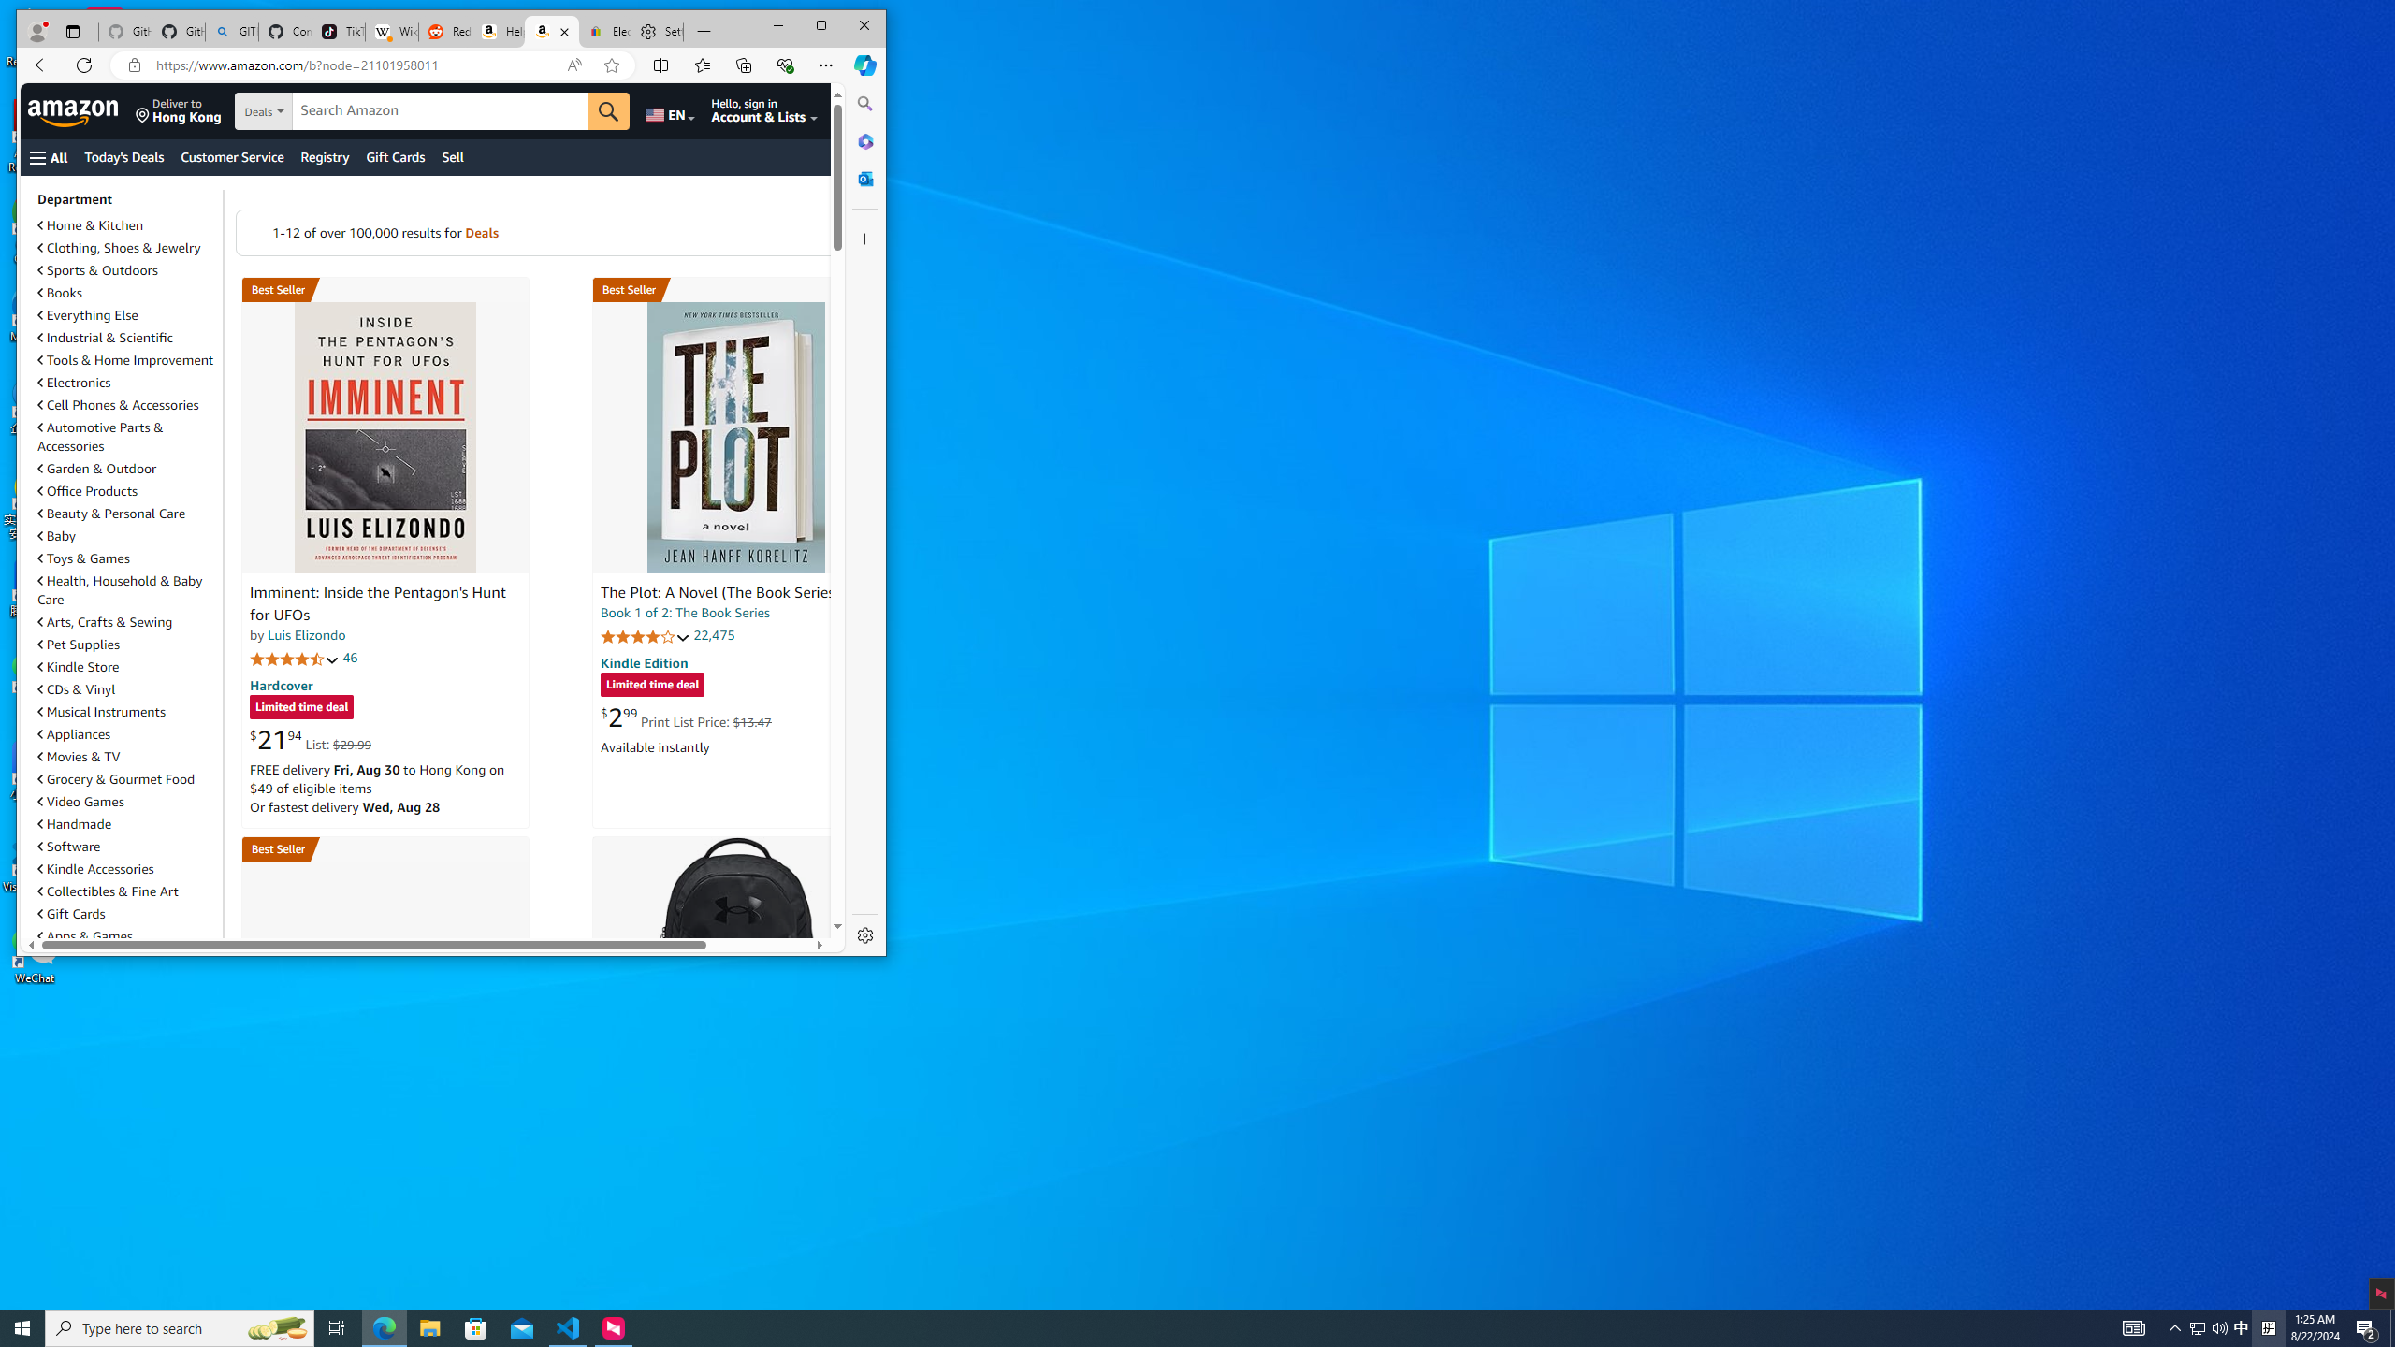  What do you see at coordinates (127, 405) in the screenshot?
I see `Cell Phones & Accessories` at bounding box center [127, 405].